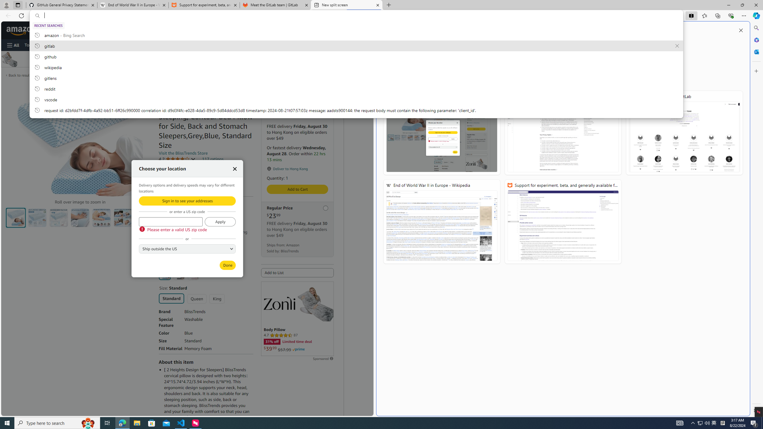 The width and height of the screenshot is (763, 429). What do you see at coordinates (21, 75) in the screenshot?
I see `Back to results` at bounding box center [21, 75].